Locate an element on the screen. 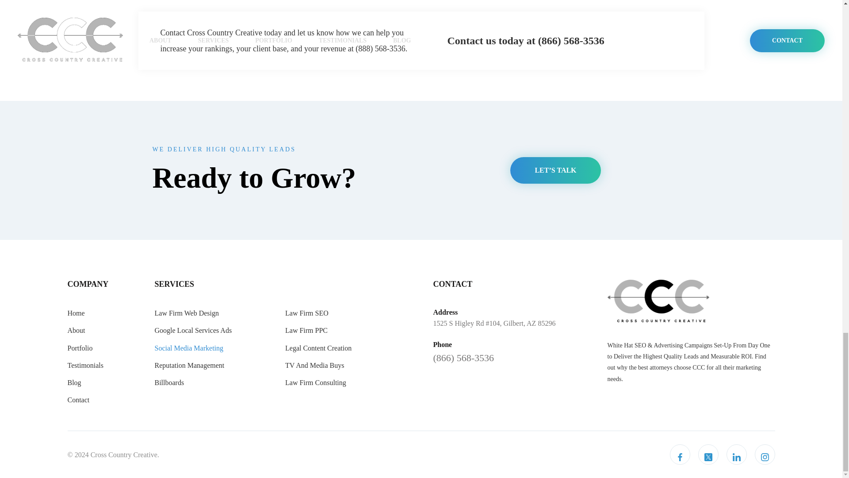  Law Firm Consulting is located at coordinates (316, 382).